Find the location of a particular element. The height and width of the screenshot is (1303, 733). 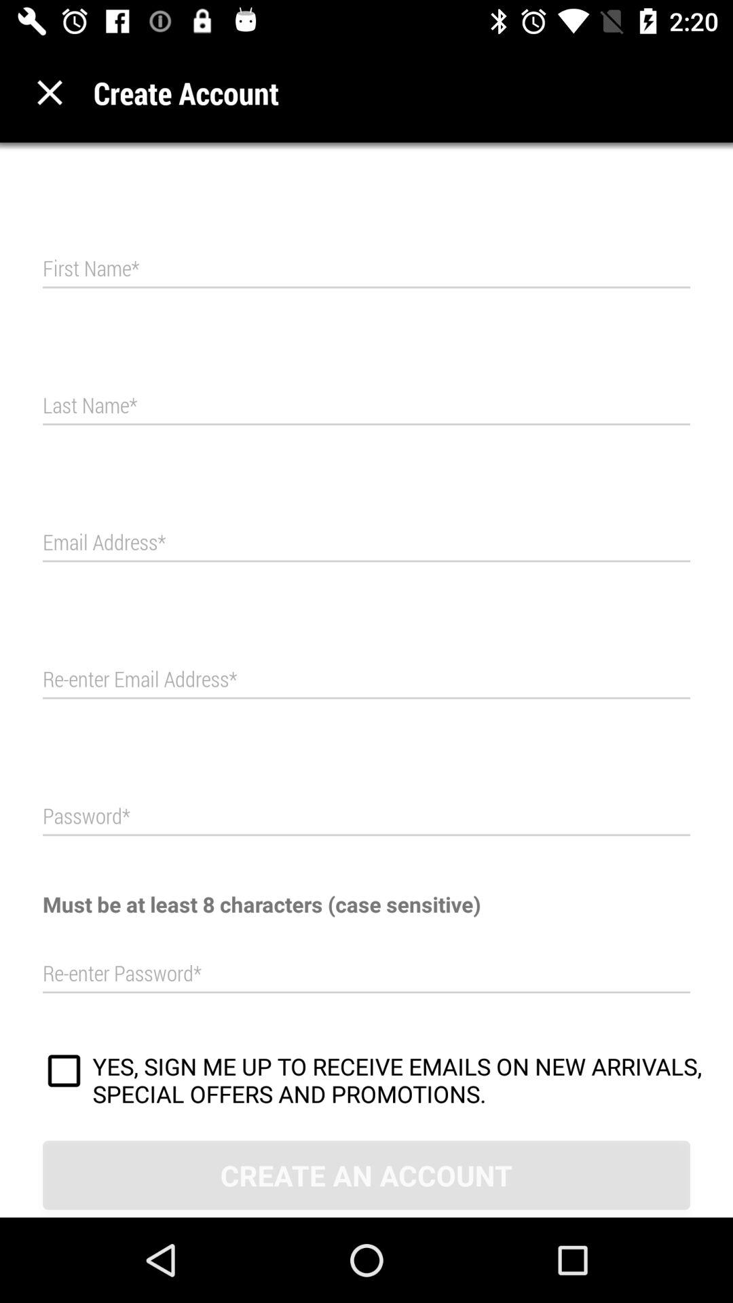

exit screen is located at coordinates (50, 92).